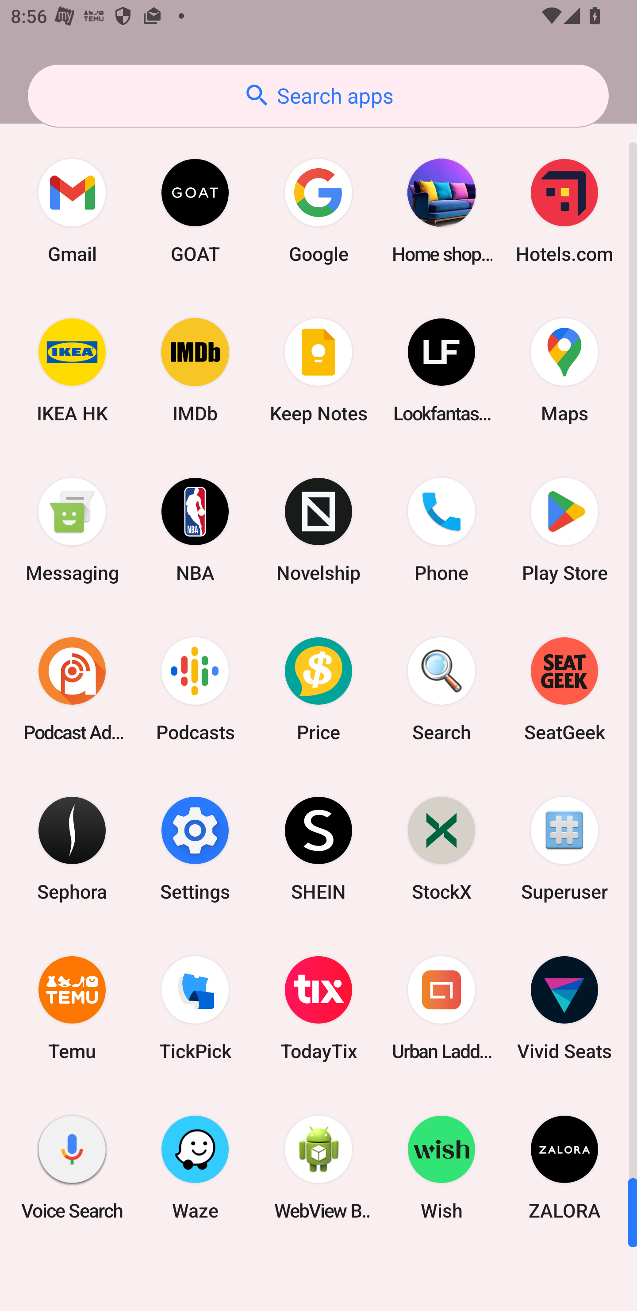 This screenshot has height=1311, width=637. What do you see at coordinates (72, 1167) in the screenshot?
I see `Voice Search` at bounding box center [72, 1167].